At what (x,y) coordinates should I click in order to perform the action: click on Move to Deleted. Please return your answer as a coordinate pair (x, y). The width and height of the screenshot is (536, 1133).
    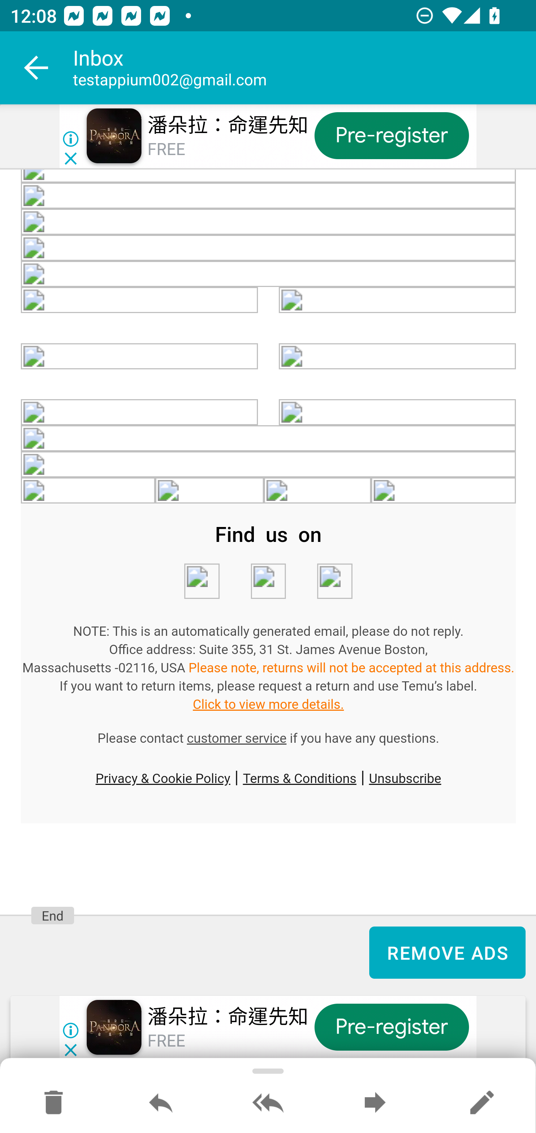
    Looking at the image, I should click on (54, 1103).